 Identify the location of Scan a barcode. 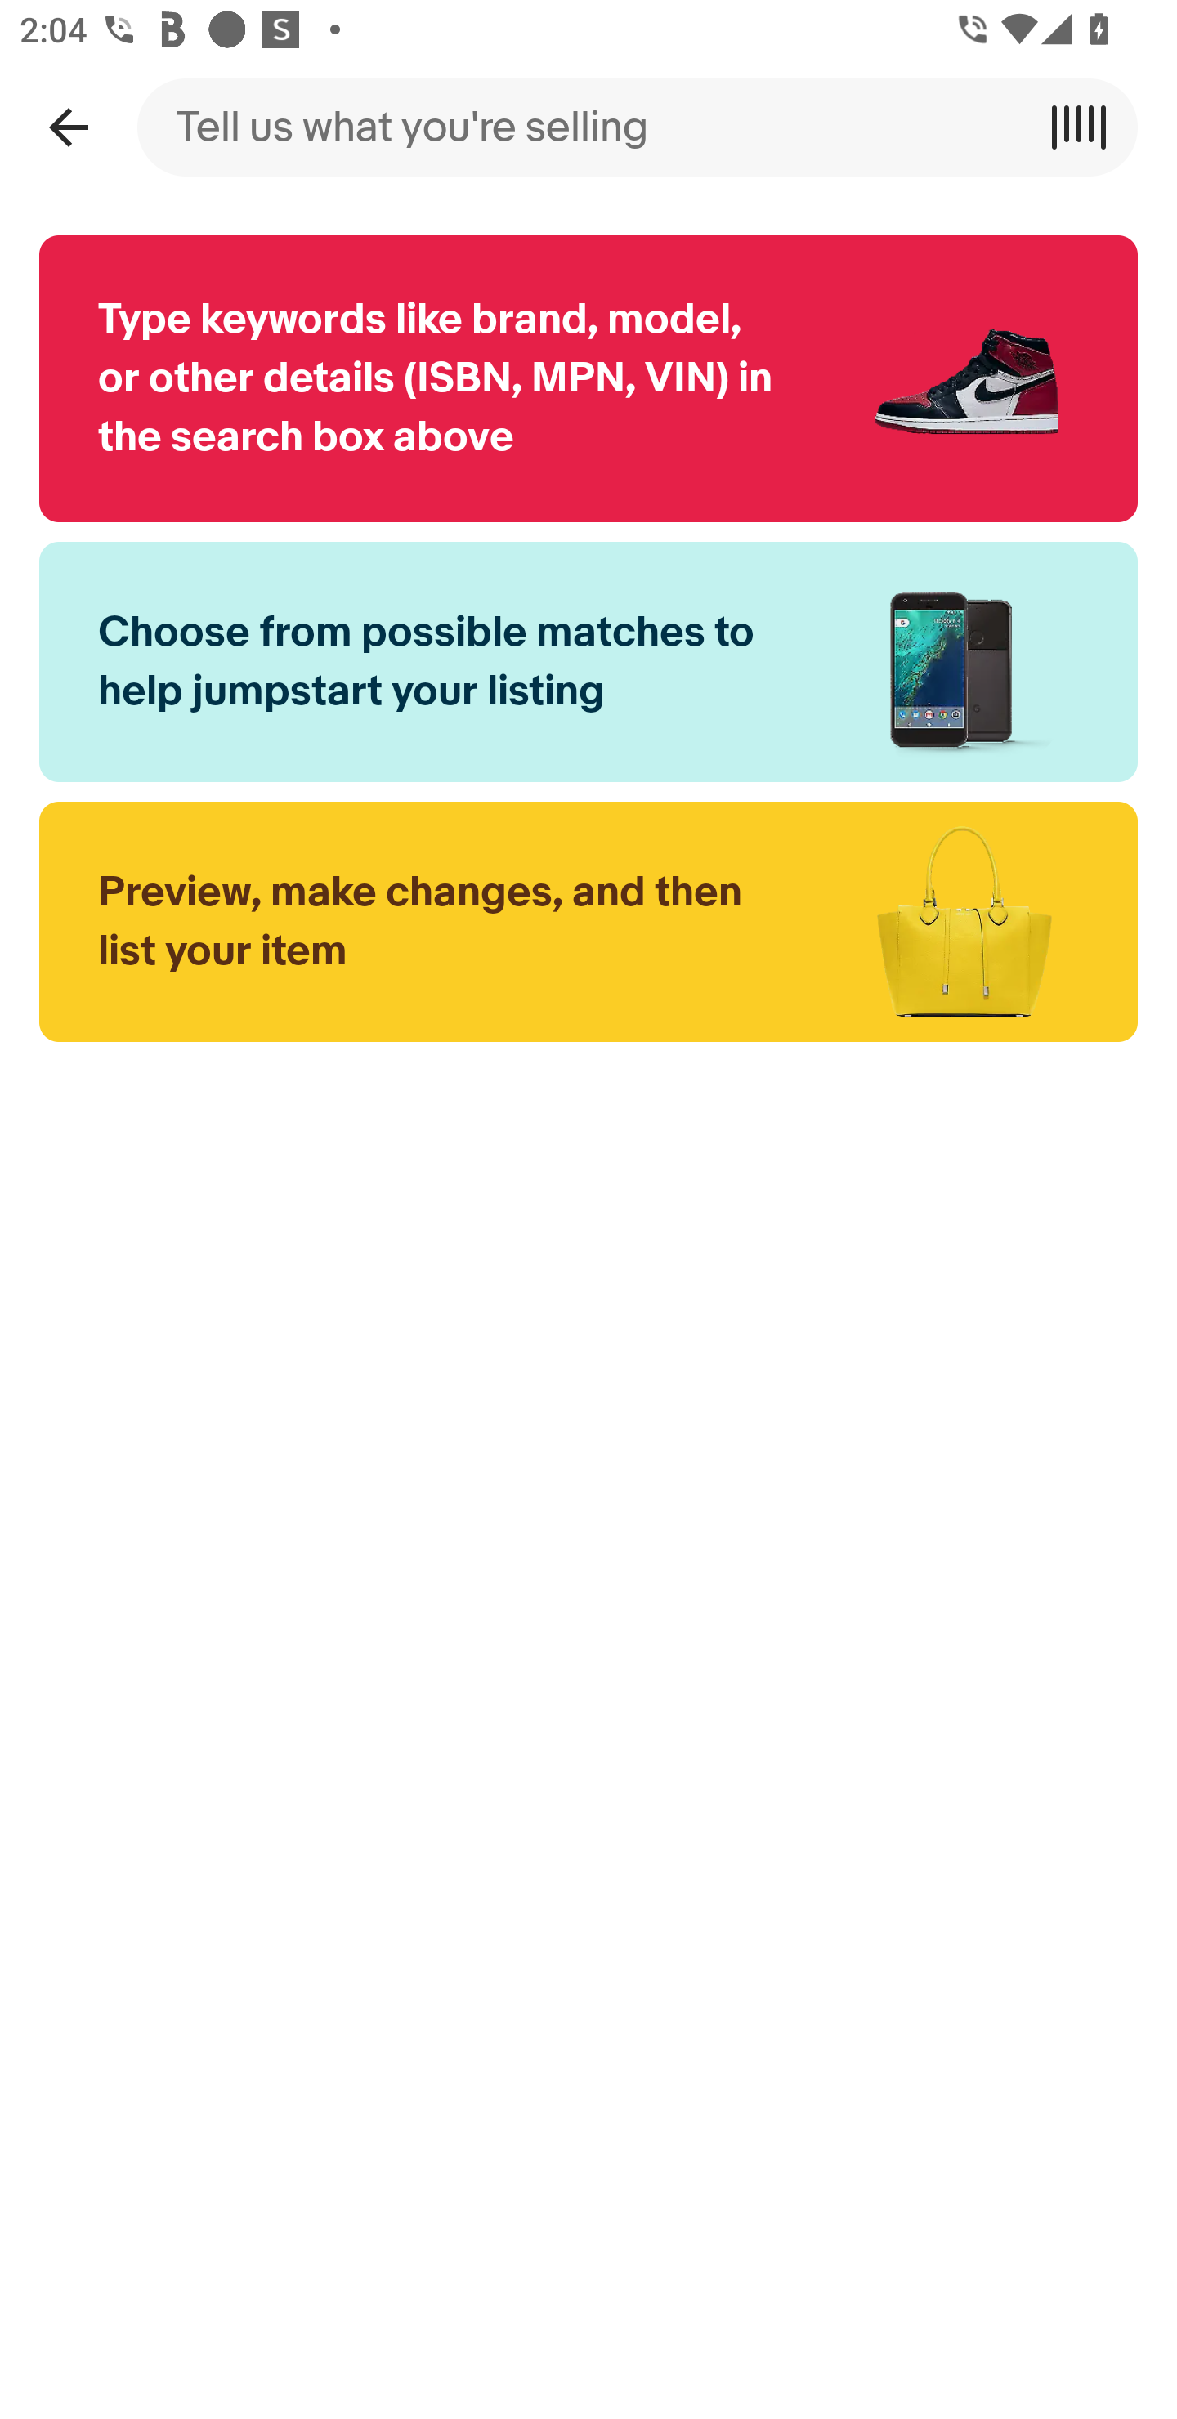
(1089, 127).